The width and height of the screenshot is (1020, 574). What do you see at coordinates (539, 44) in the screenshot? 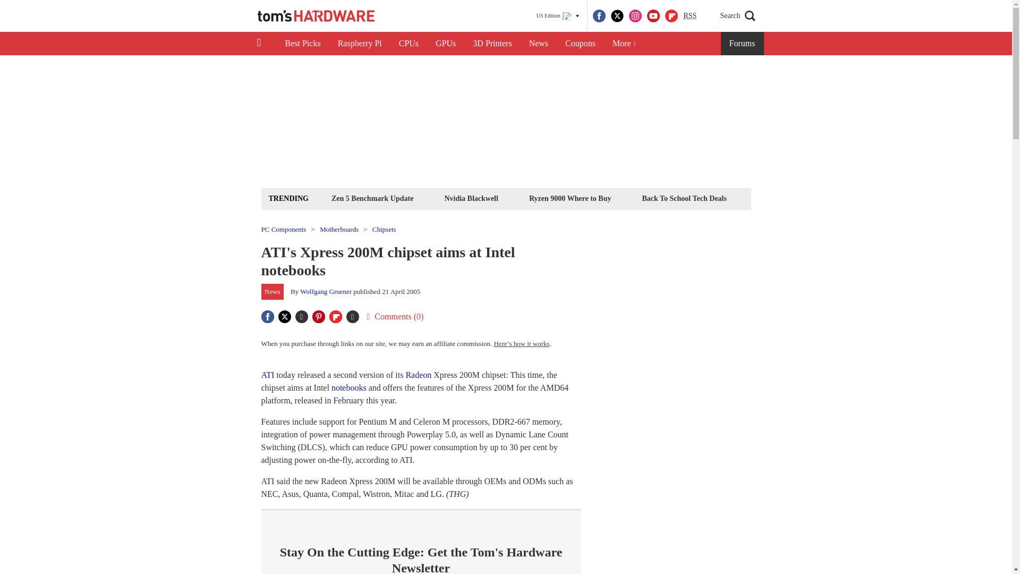
I see `News` at bounding box center [539, 44].